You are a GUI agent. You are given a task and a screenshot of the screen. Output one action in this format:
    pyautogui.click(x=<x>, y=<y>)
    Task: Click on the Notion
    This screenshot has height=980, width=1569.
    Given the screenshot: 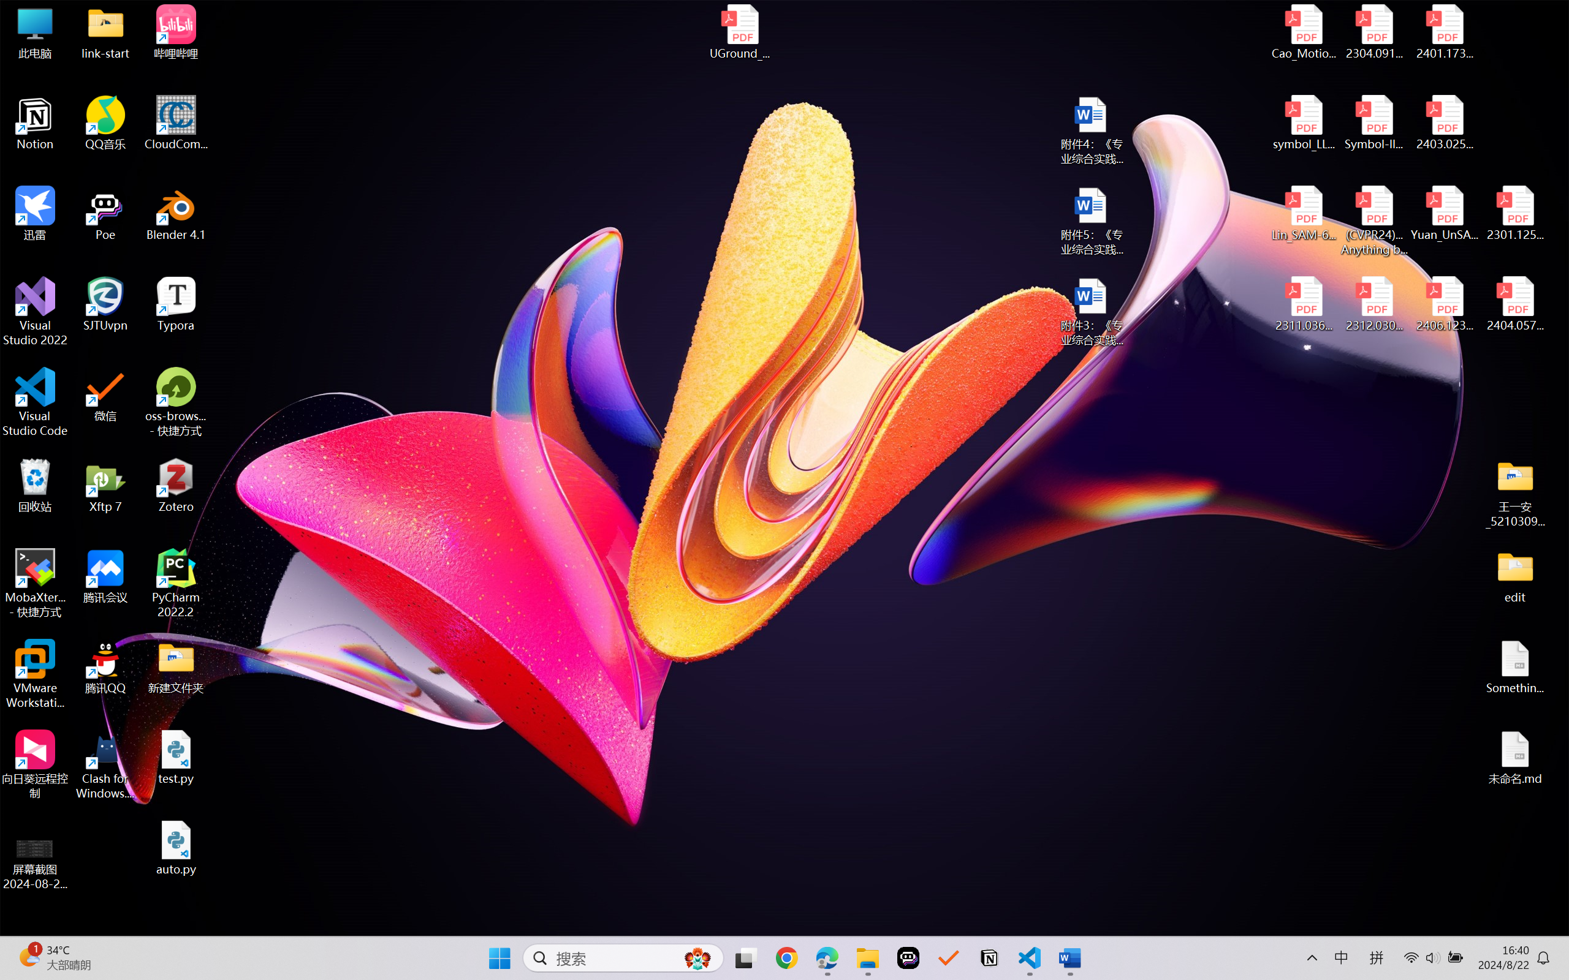 What is the action you would take?
    pyautogui.click(x=36, y=123)
    